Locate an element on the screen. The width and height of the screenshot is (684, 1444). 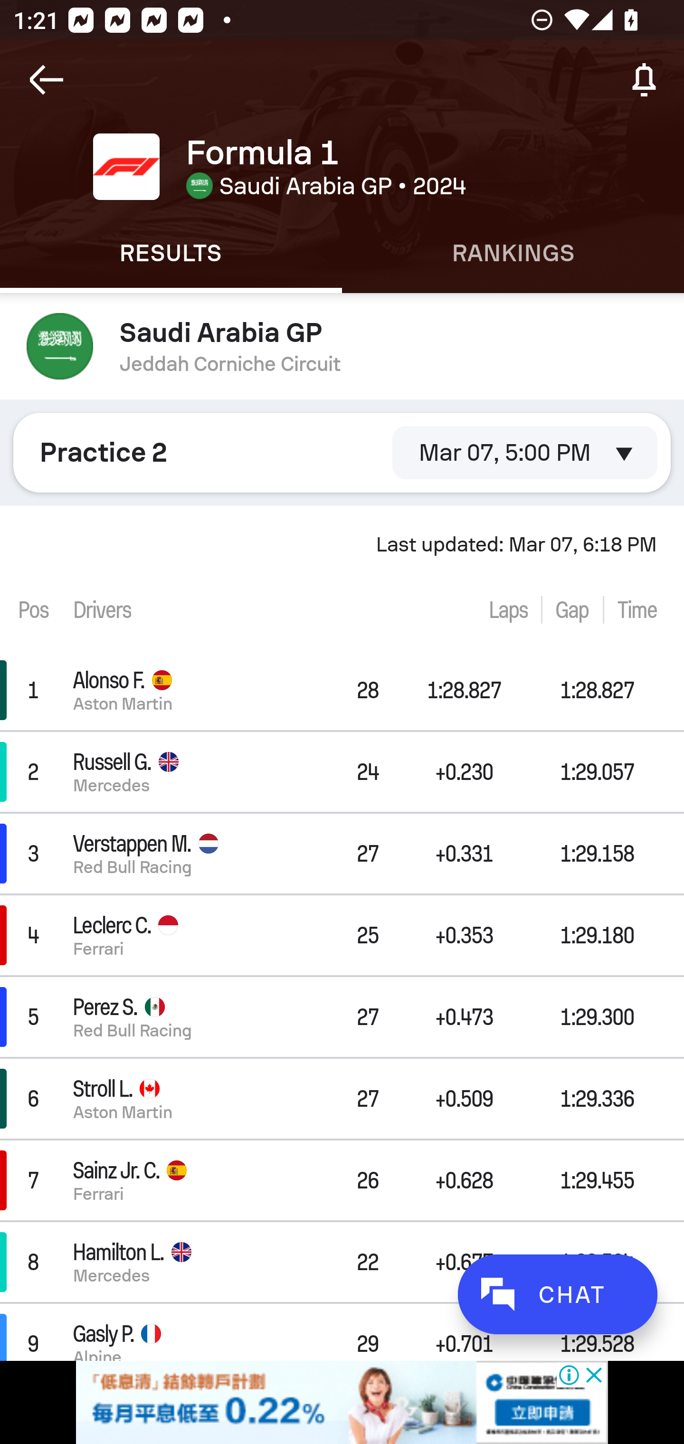
4 Leclerc C. Ferrari 25 +0.353 1:29.180 is located at coordinates (342, 935).